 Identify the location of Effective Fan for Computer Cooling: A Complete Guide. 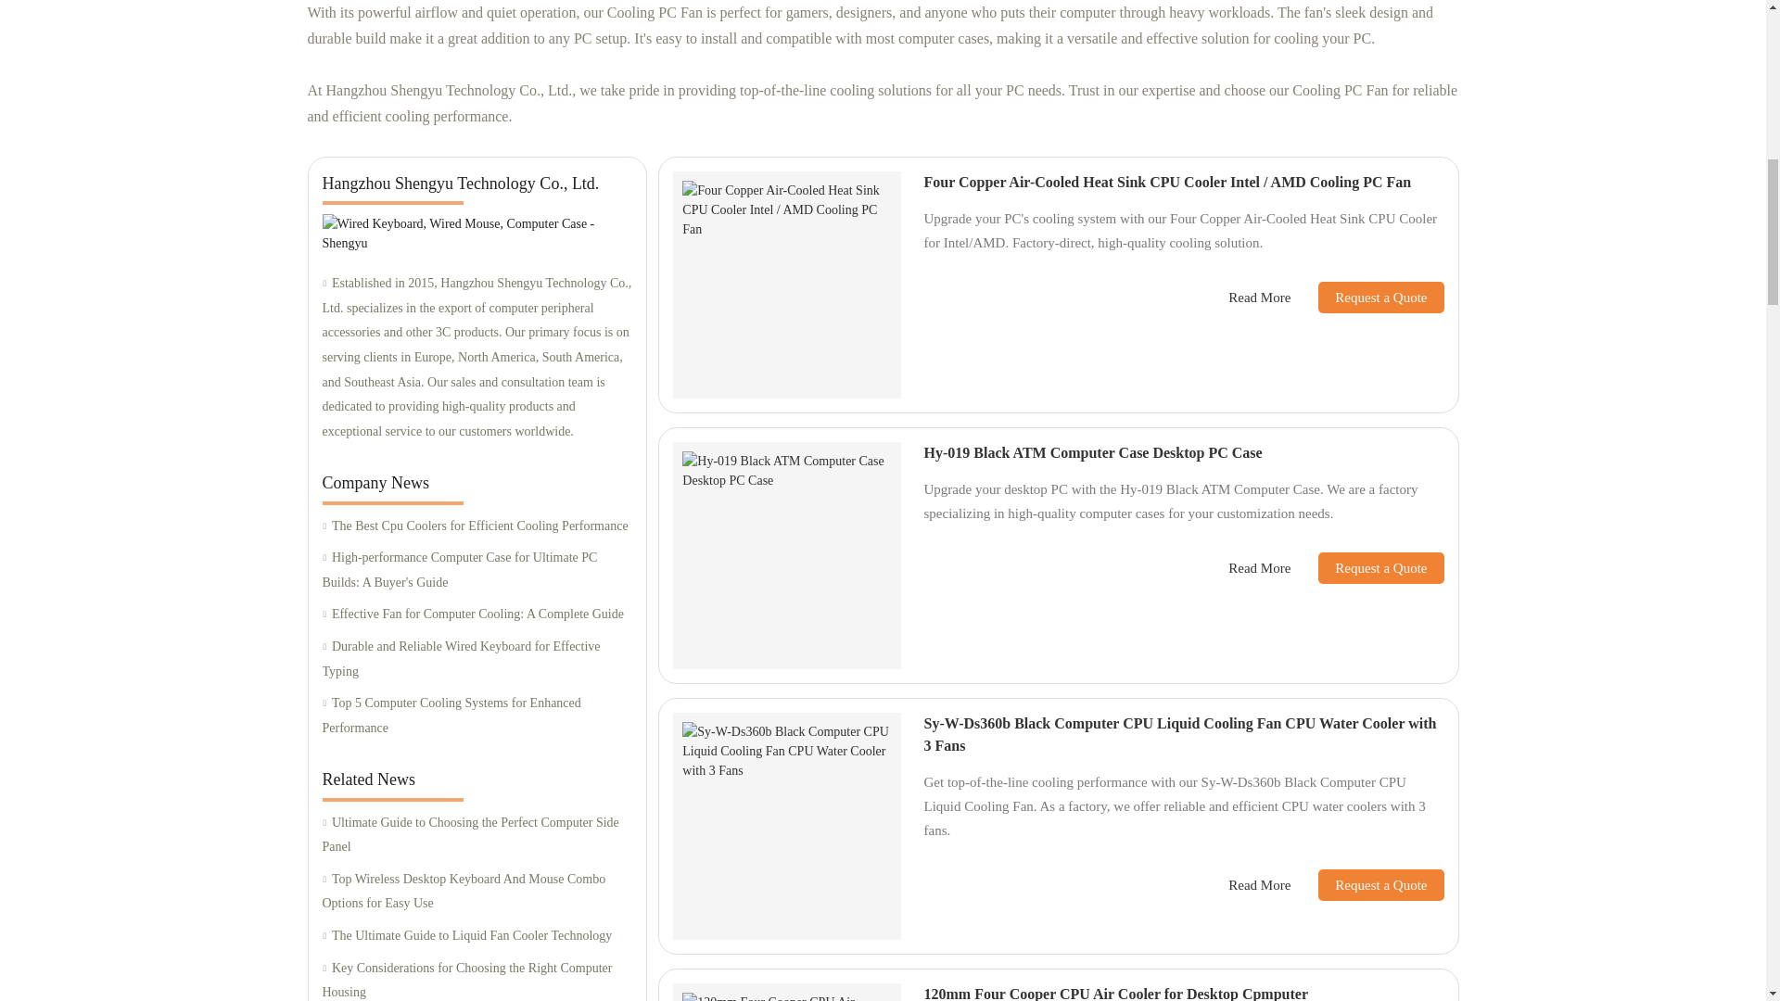
(477, 615).